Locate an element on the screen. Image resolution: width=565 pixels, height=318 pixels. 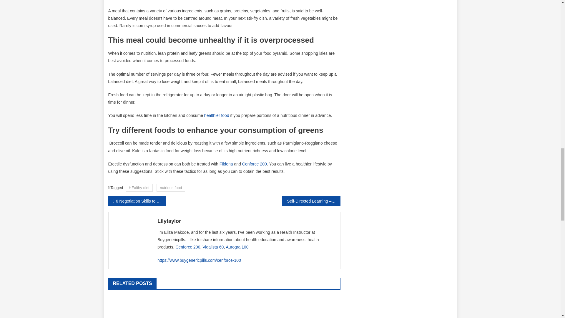
Cenforce 200 is located at coordinates (254, 164).